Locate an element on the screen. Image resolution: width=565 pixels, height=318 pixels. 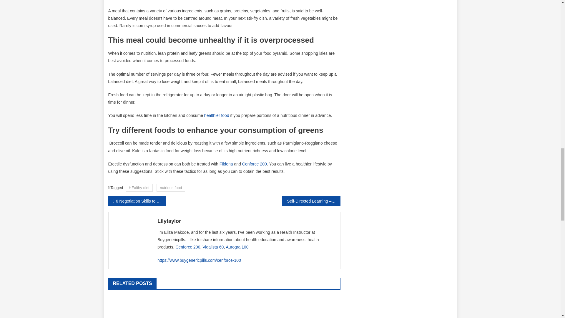
Cenforce 200 is located at coordinates (254, 164).